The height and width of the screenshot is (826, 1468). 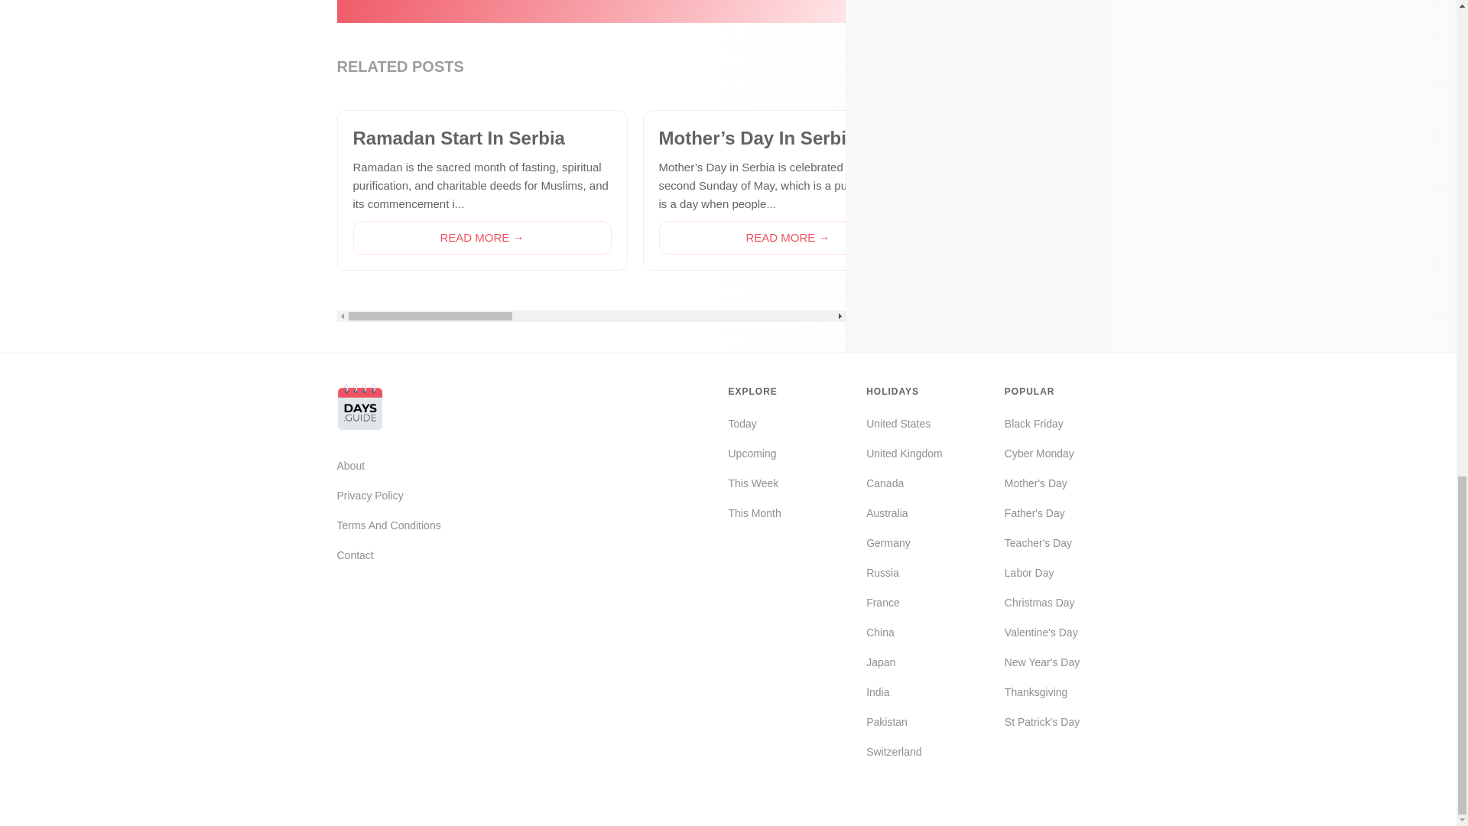 What do you see at coordinates (754, 483) in the screenshot?
I see `This Week` at bounding box center [754, 483].